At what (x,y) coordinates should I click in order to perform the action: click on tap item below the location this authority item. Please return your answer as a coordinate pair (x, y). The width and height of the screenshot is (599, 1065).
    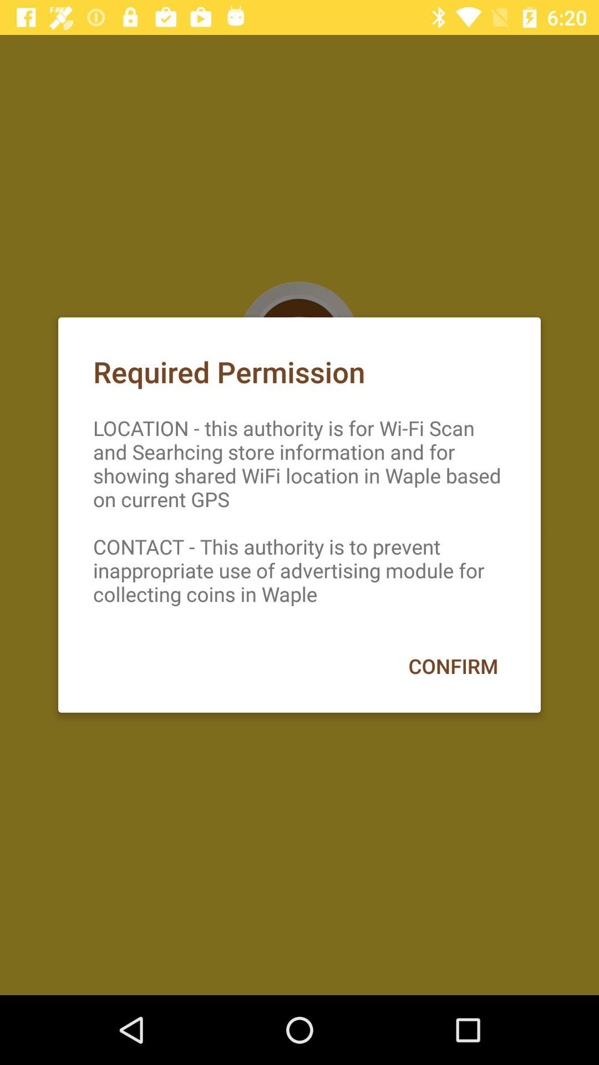
    Looking at the image, I should click on (453, 666).